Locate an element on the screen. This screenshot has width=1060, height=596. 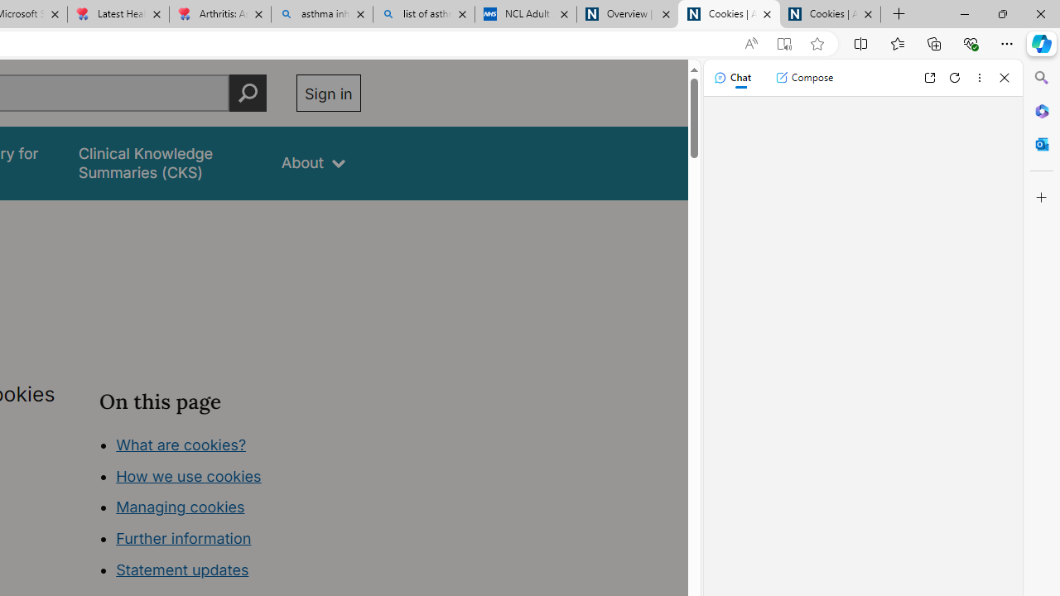
Class: in-page-nav__list is located at coordinates (230, 510).